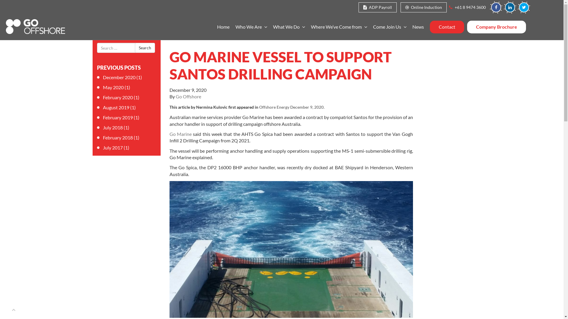 The height and width of the screenshot is (319, 568). I want to click on Go Marine, so click(180, 134).